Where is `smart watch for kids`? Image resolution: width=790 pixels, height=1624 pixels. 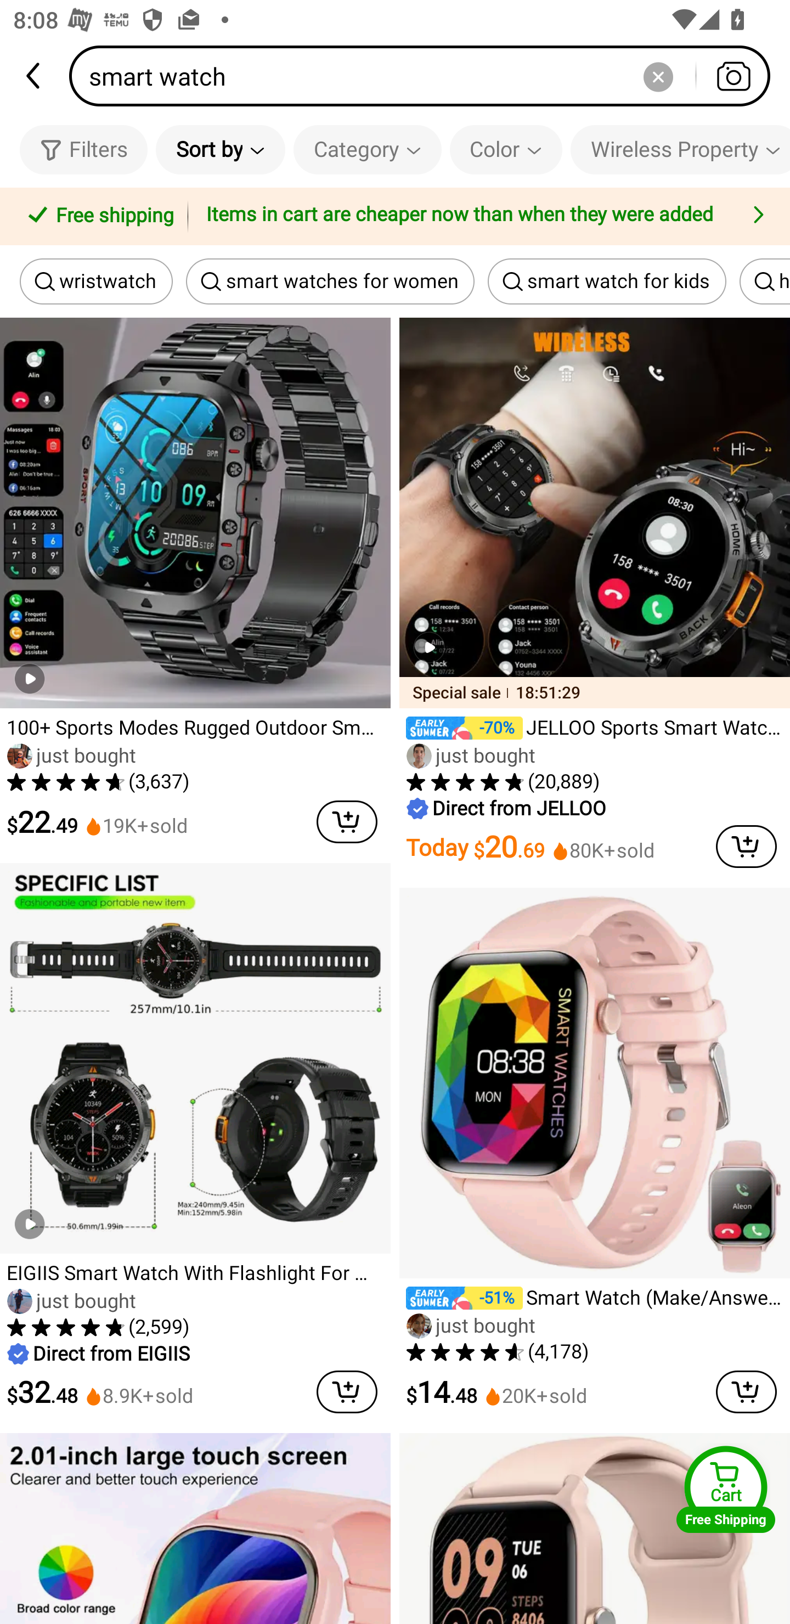
smart watch for kids is located at coordinates (607, 281).